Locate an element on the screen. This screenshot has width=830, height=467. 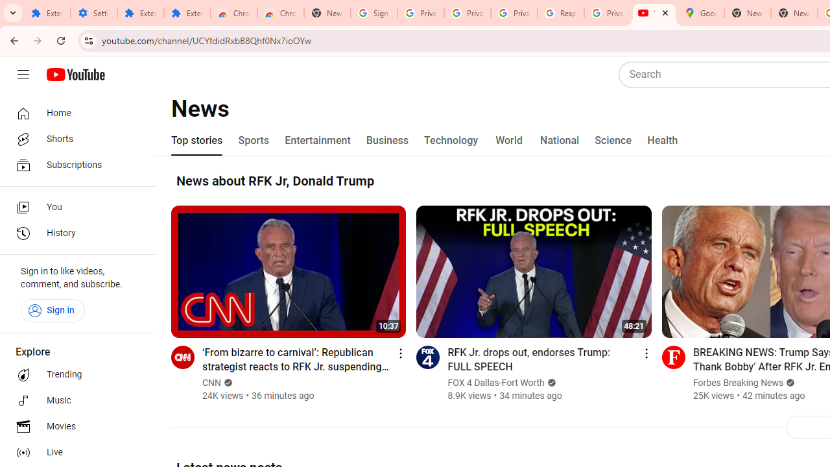
YouTube Home is located at coordinates (75, 75).